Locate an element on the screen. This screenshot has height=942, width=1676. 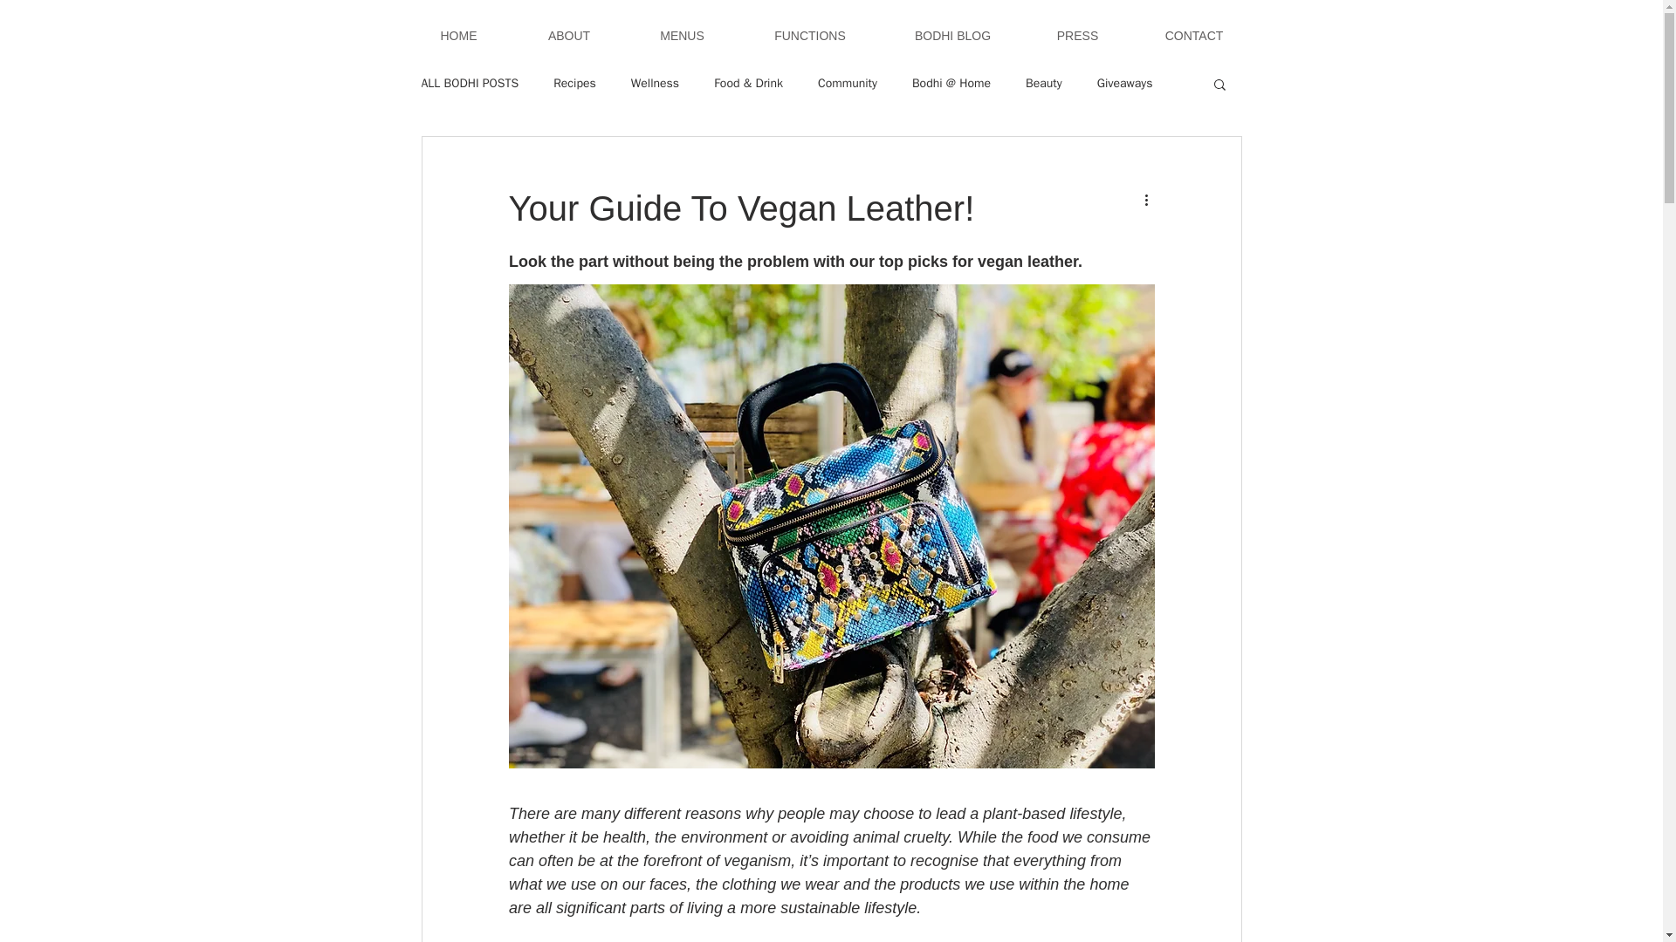
HOME is located at coordinates (457, 36).